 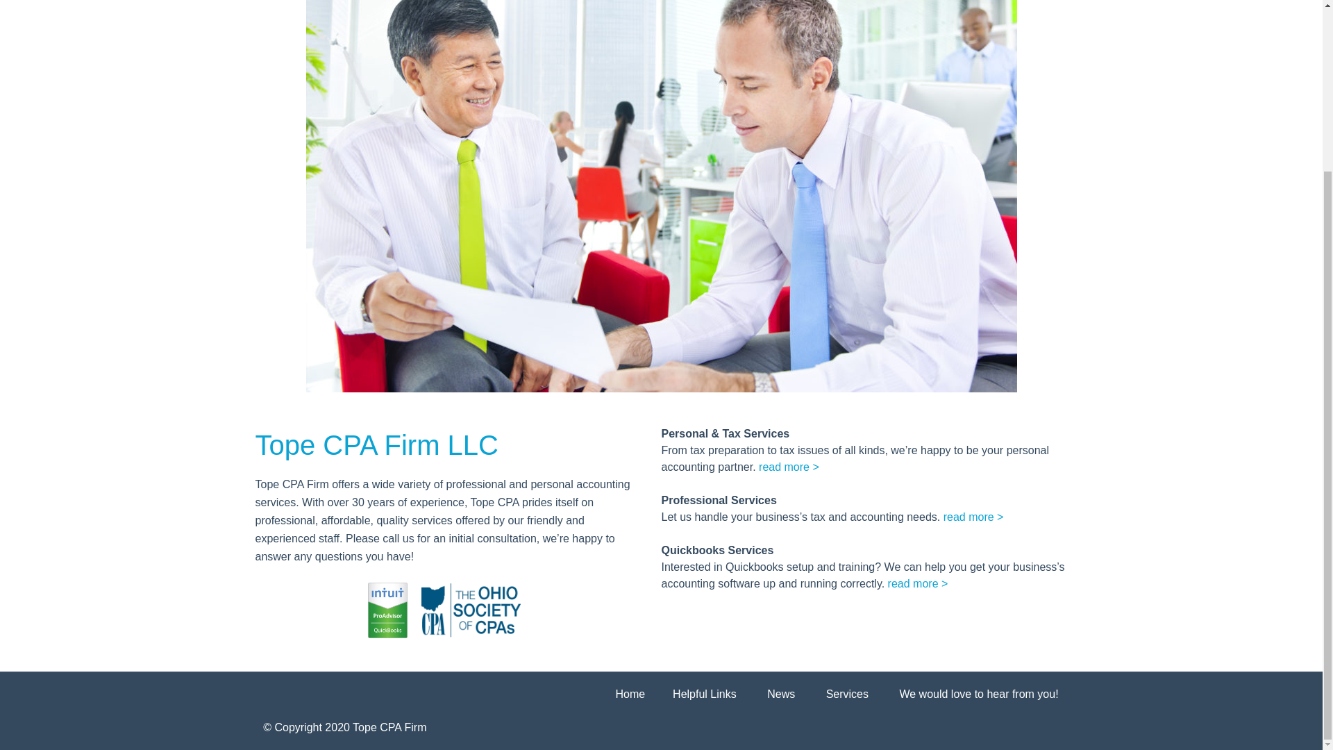 I want to click on Helpful Links, so click(x=705, y=694).